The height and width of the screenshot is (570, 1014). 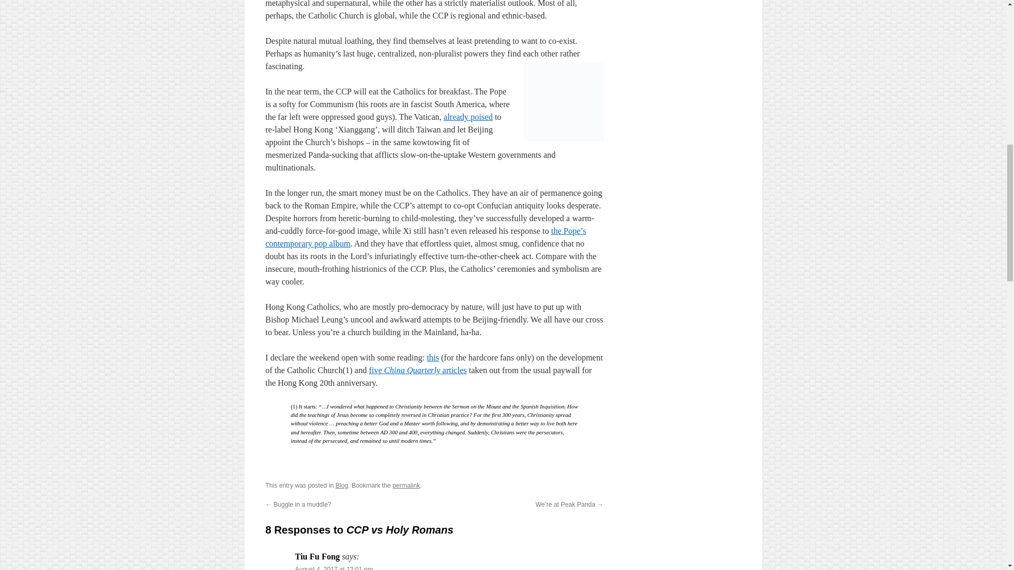 I want to click on this, so click(x=433, y=357).